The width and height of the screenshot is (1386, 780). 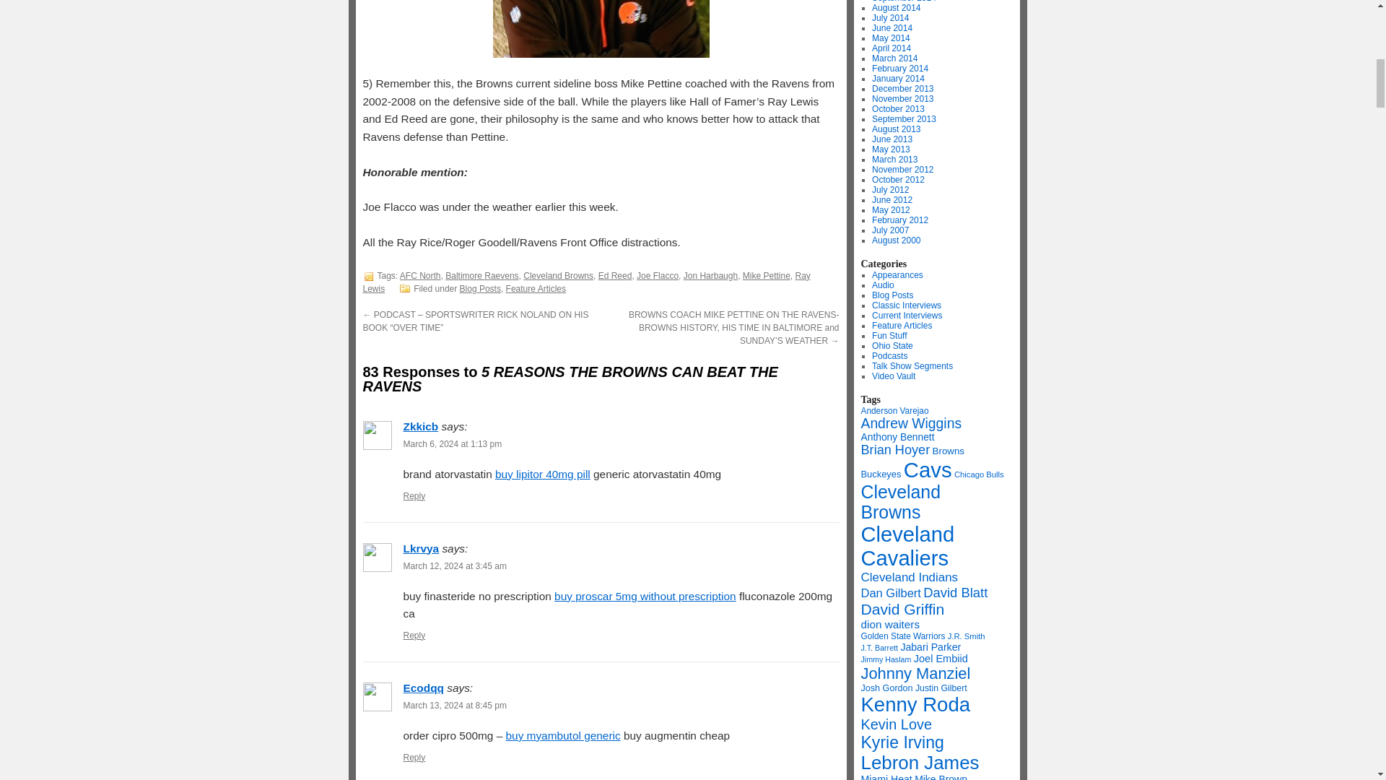 What do you see at coordinates (767, 275) in the screenshot?
I see `Mike Pettine` at bounding box center [767, 275].